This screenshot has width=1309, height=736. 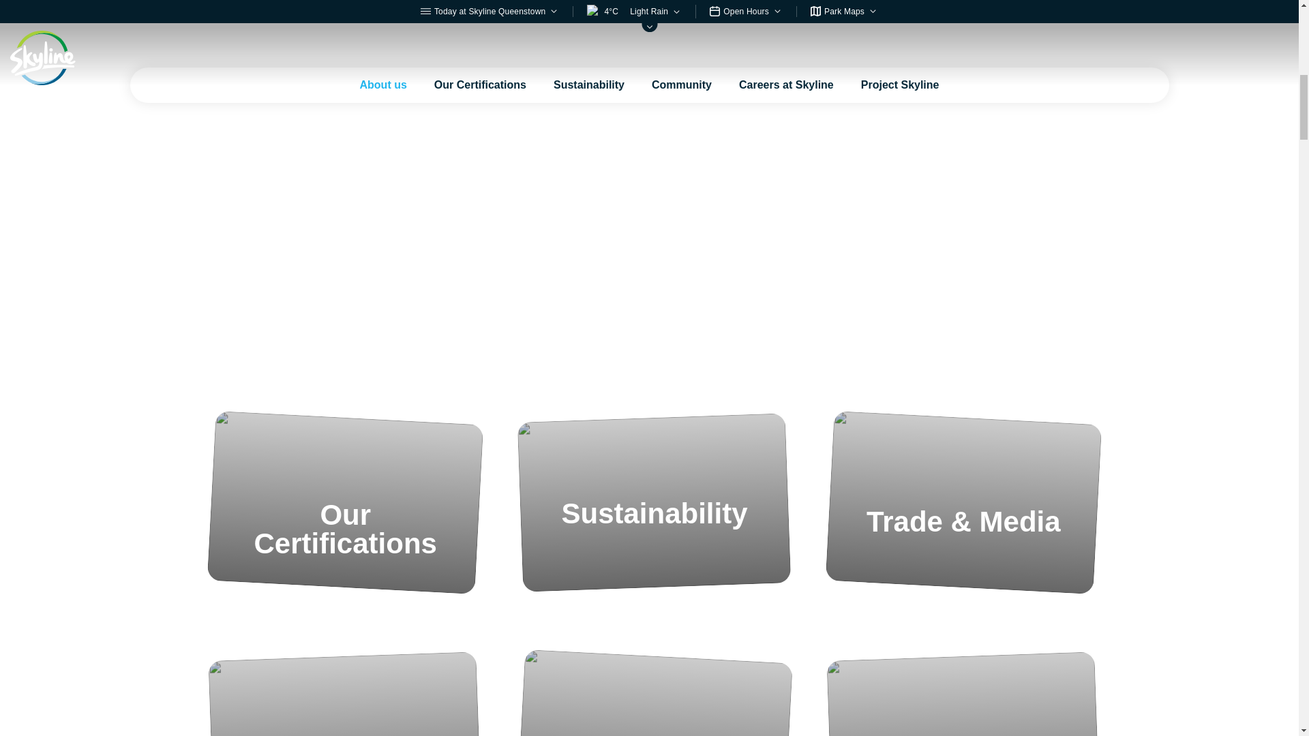 What do you see at coordinates (383, 15) in the screenshot?
I see `About us` at bounding box center [383, 15].